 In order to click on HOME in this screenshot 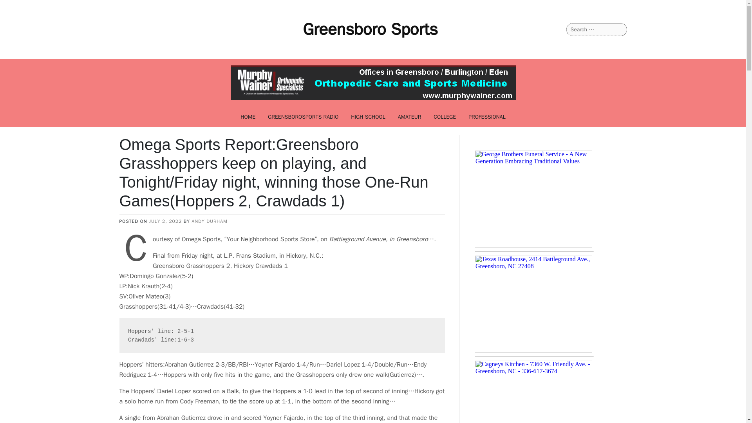, I will do `click(248, 117)`.